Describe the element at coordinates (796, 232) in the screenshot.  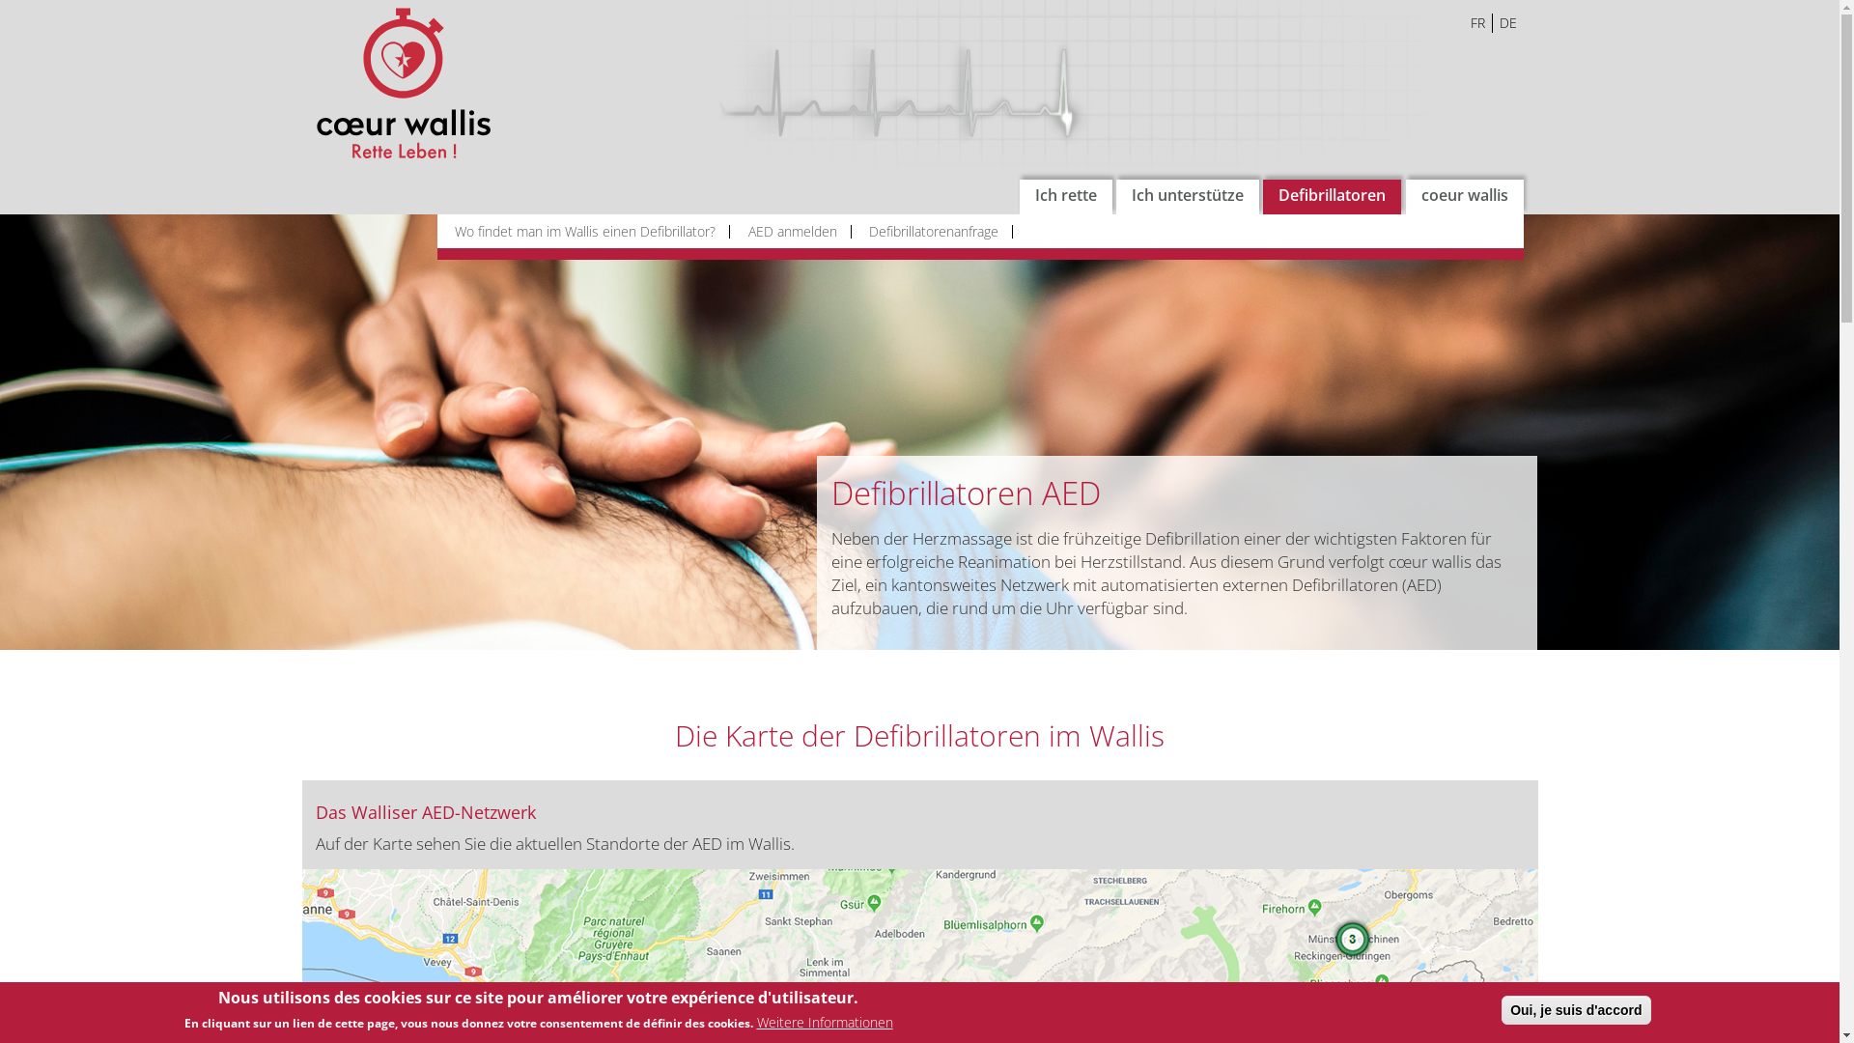
I see `AED anmelden` at that location.